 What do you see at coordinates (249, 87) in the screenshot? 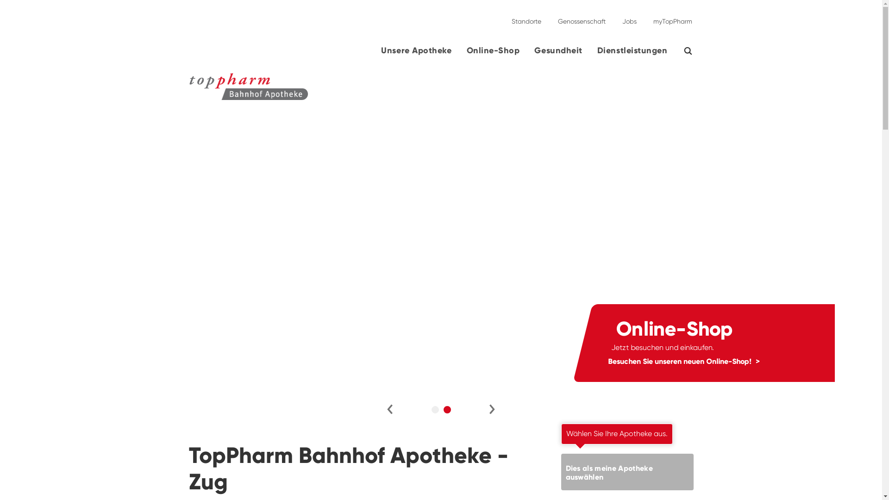
I see `TopPharm Bahnhof Apotheke - Zug` at bounding box center [249, 87].